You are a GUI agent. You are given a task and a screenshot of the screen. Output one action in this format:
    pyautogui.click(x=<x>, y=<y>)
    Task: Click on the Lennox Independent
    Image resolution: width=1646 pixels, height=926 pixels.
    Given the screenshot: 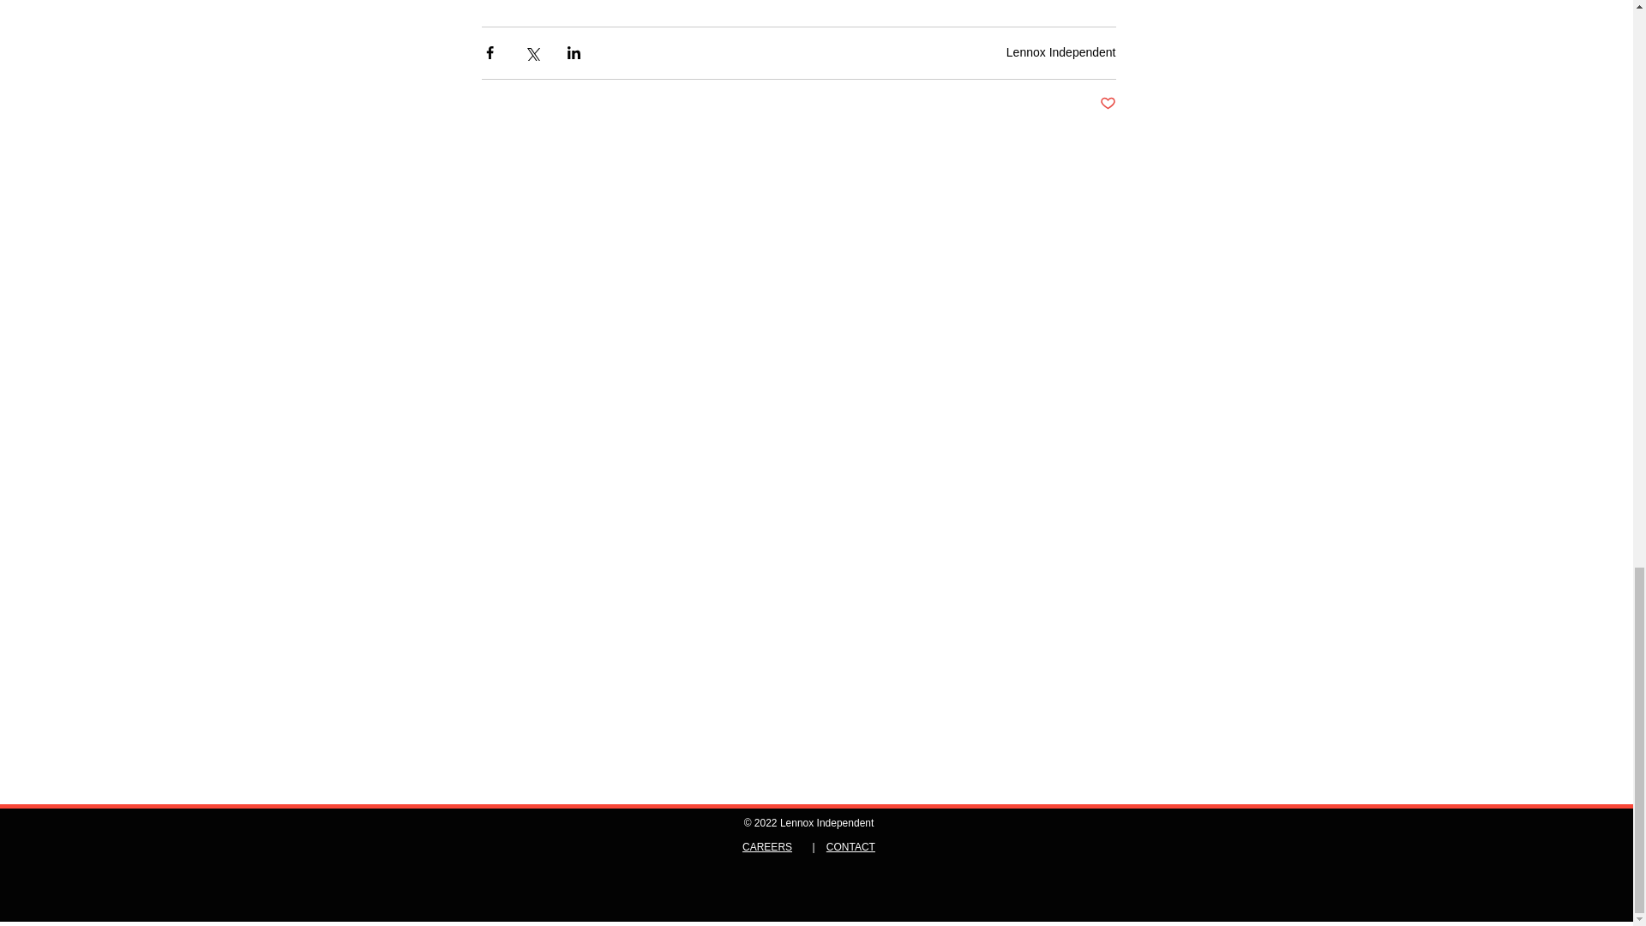 What is the action you would take?
    pyautogui.click(x=1060, y=51)
    